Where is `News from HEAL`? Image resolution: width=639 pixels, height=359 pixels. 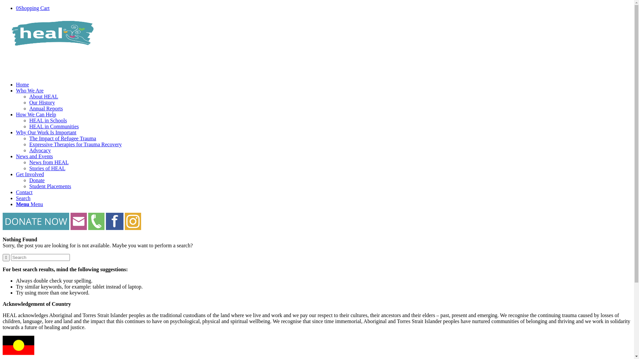 News from HEAL is located at coordinates (49, 162).